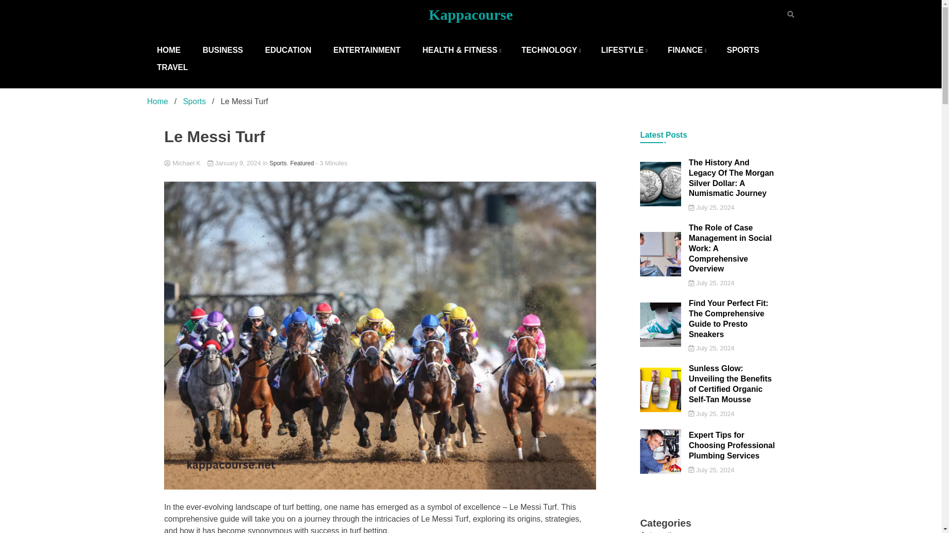 The height and width of the screenshot is (533, 949). What do you see at coordinates (158, 101) in the screenshot?
I see `Home` at bounding box center [158, 101].